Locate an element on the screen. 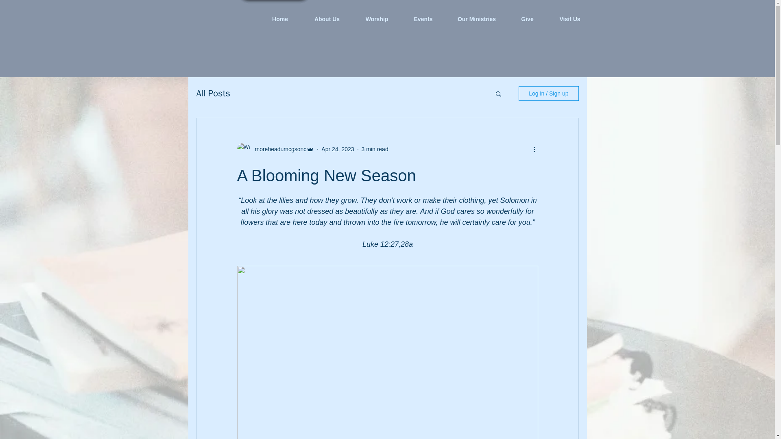 The width and height of the screenshot is (781, 439). All Posts is located at coordinates (213, 93).